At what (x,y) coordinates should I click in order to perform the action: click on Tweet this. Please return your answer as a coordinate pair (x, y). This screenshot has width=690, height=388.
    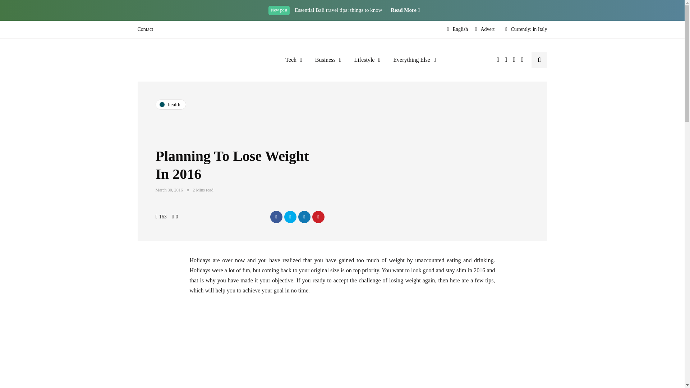
    Looking at the image, I should click on (290, 217).